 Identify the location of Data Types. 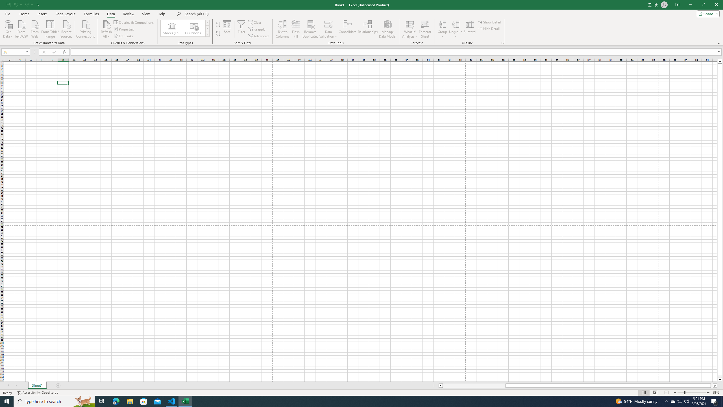
(207, 34).